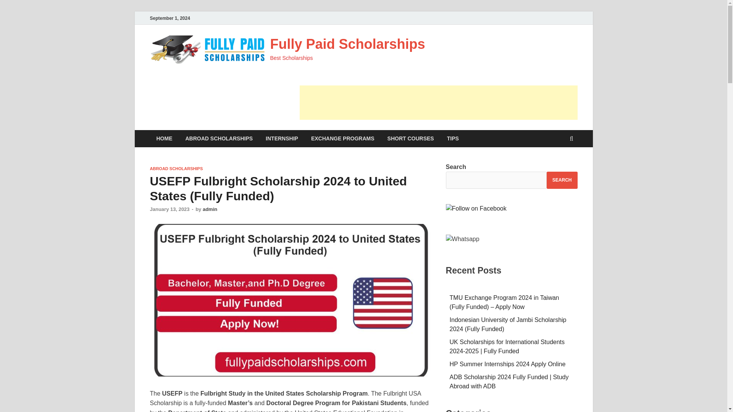 The height and width of the screenshot is (412, 733). I want to click on admin, so click(210, 209).